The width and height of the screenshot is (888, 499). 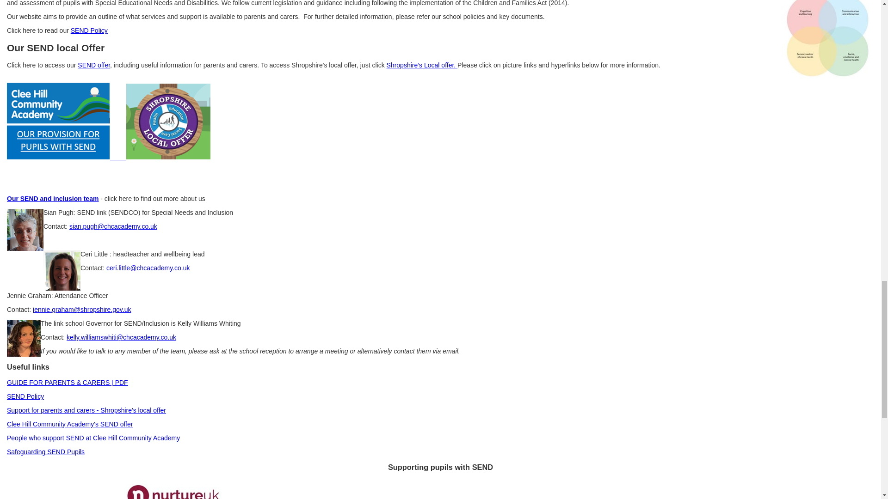 What do you see at coordinates (168, 157) in the screenshot?
I see `Shropshire SEND.PNG` at bounding box center [168, 157].